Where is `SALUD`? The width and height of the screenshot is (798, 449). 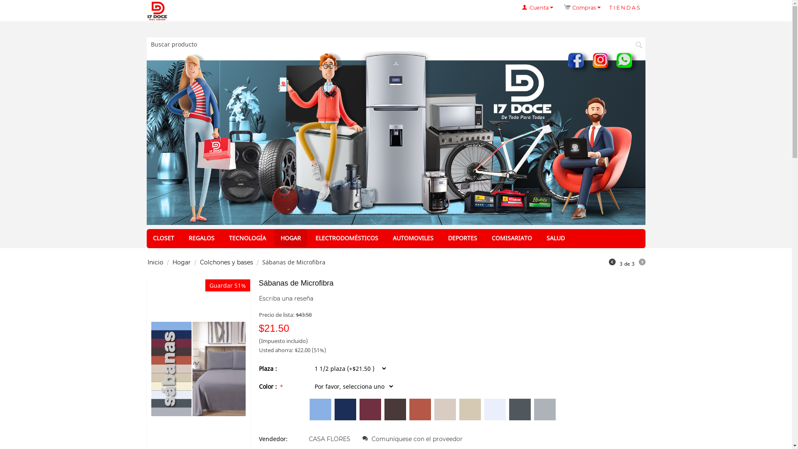 SALUD is located at coordinates (556, 238).